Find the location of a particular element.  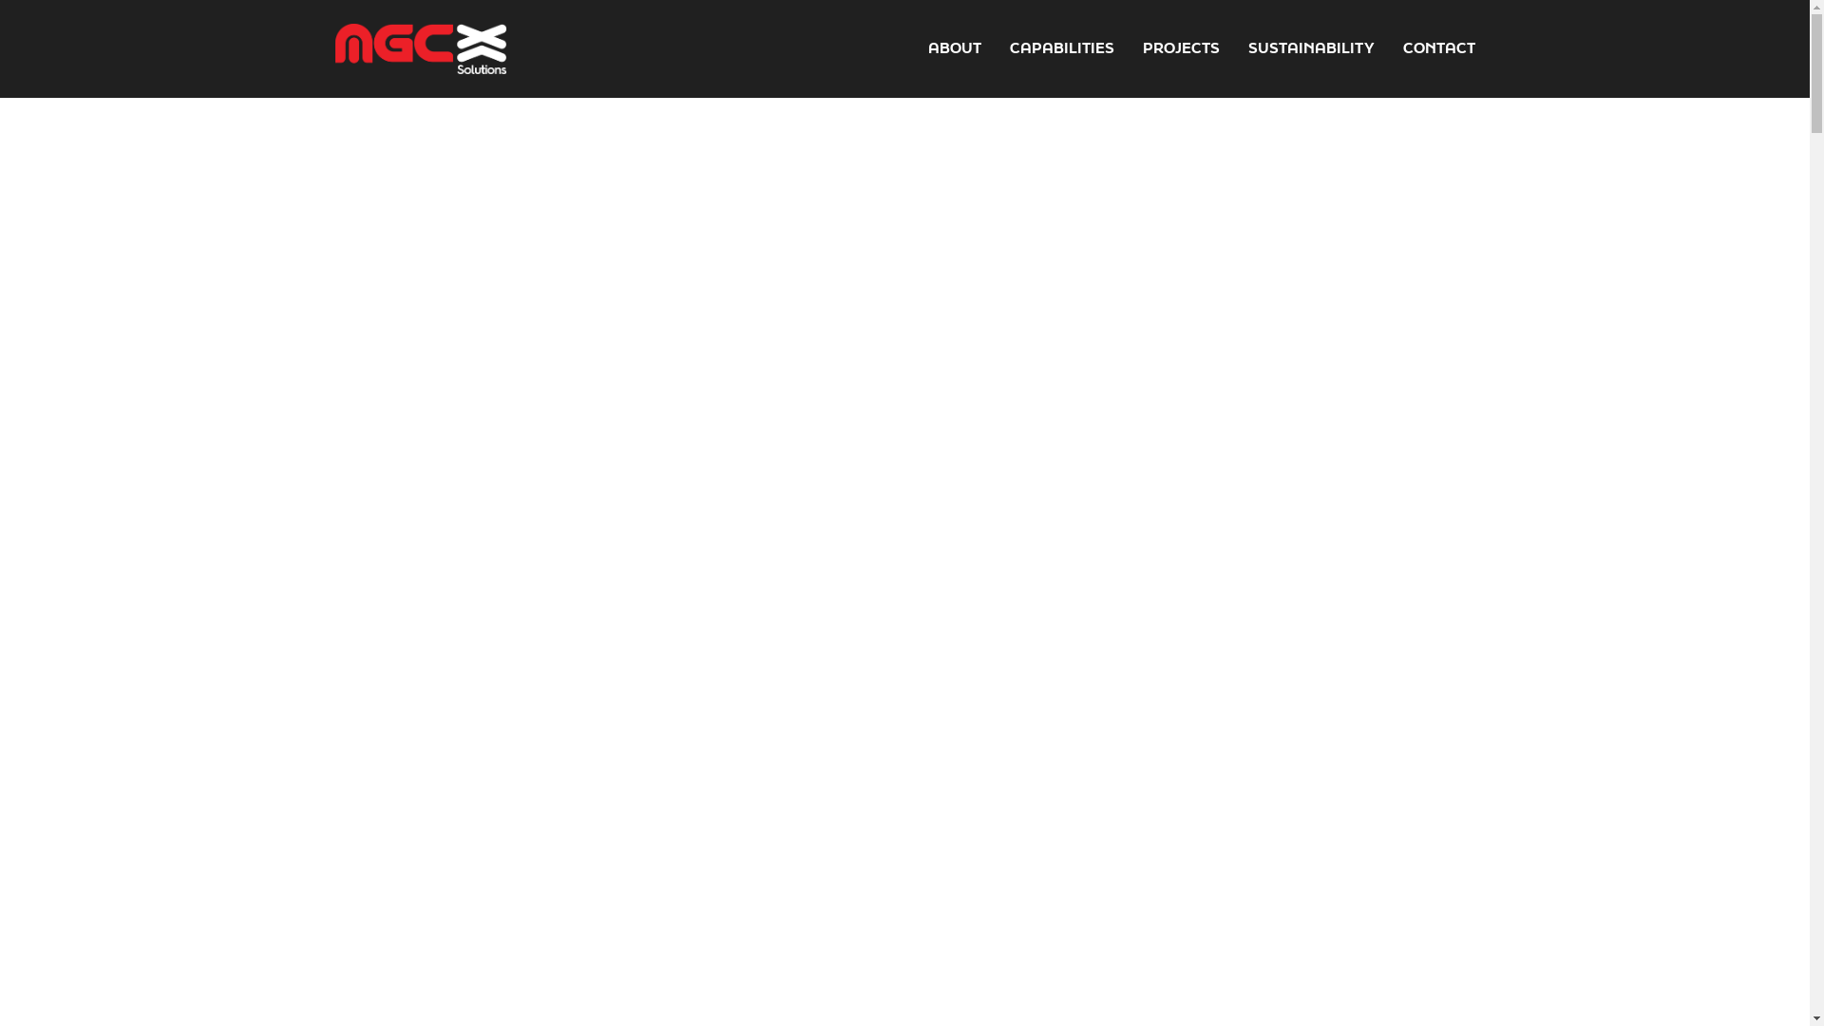

CONTACT is located at coordinates (1438, 49).